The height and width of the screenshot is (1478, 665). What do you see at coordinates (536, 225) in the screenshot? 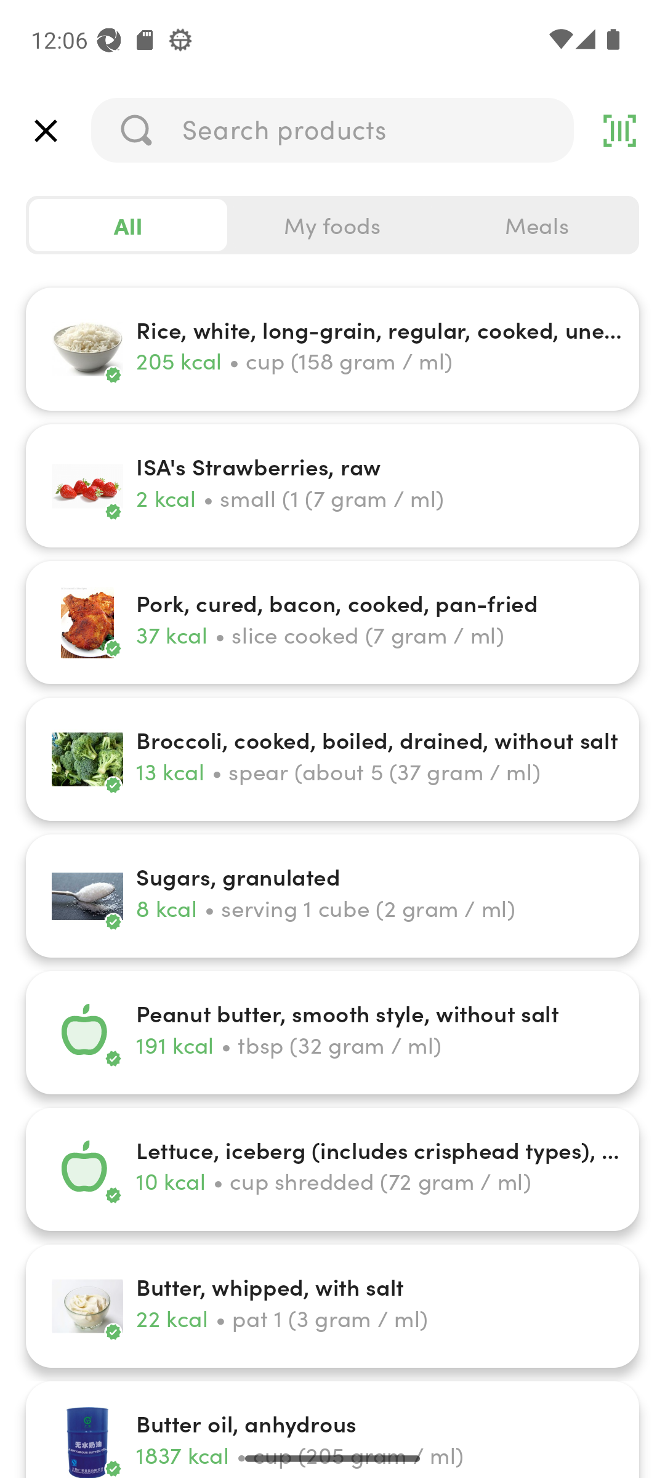
I see `Meals` at bounding box center [536, 225].